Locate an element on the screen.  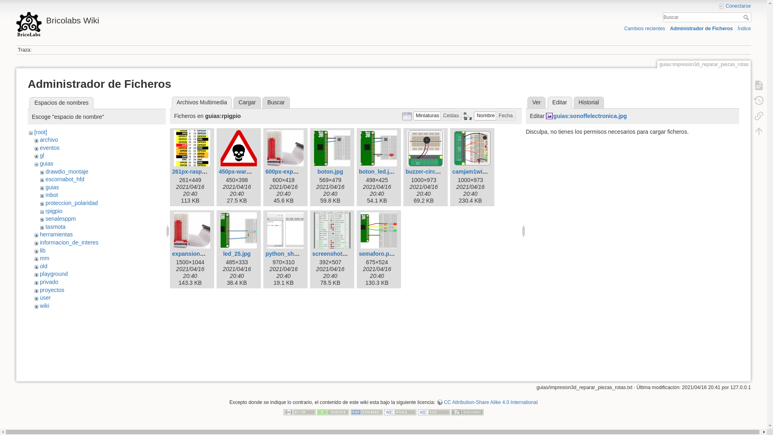
proteccion_polaridad is located at coordinates (72, 203).